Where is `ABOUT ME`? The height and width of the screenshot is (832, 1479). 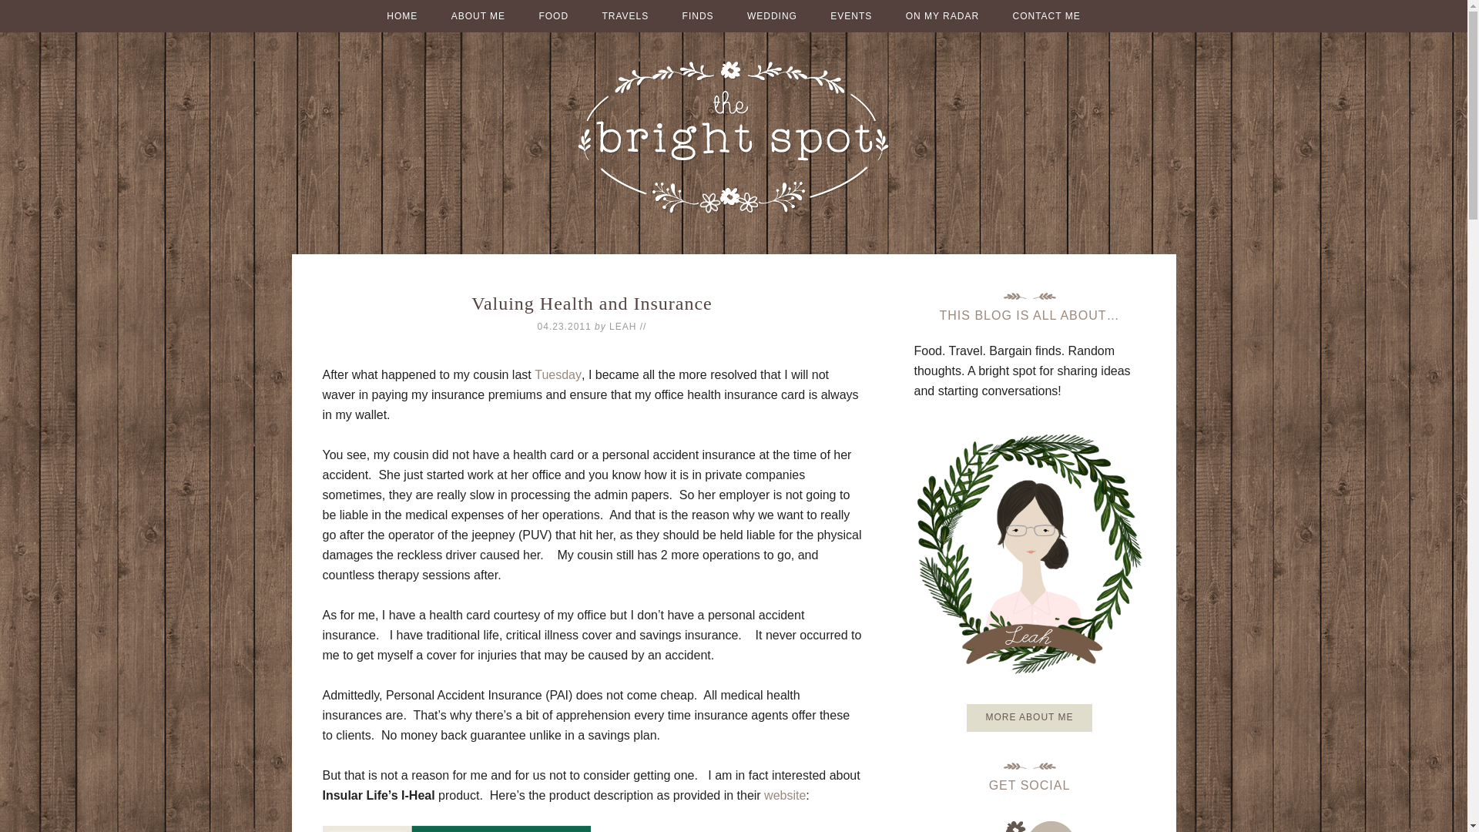
ABOUT ME is located at coordinates (478, 16).